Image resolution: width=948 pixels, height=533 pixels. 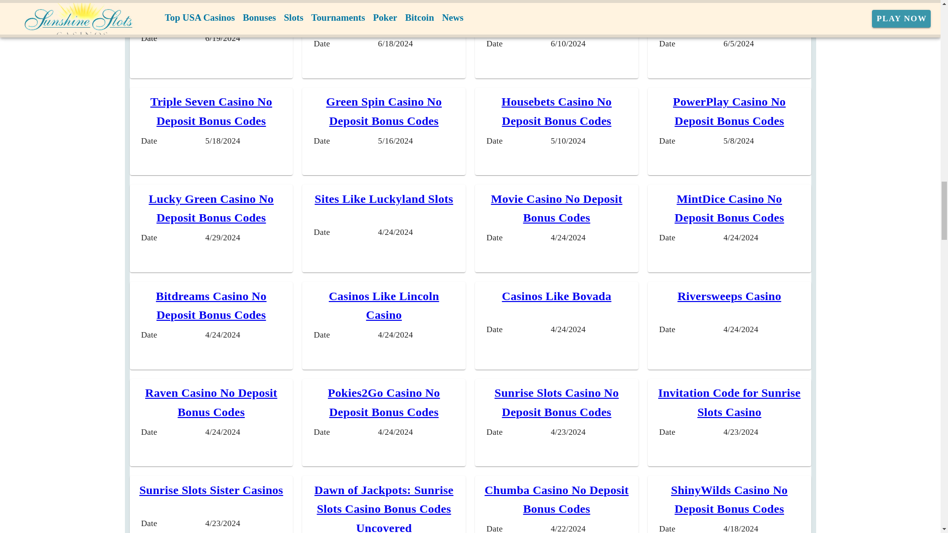 I want to click on Sunny Wins Casino, so click(x=211, y=5).